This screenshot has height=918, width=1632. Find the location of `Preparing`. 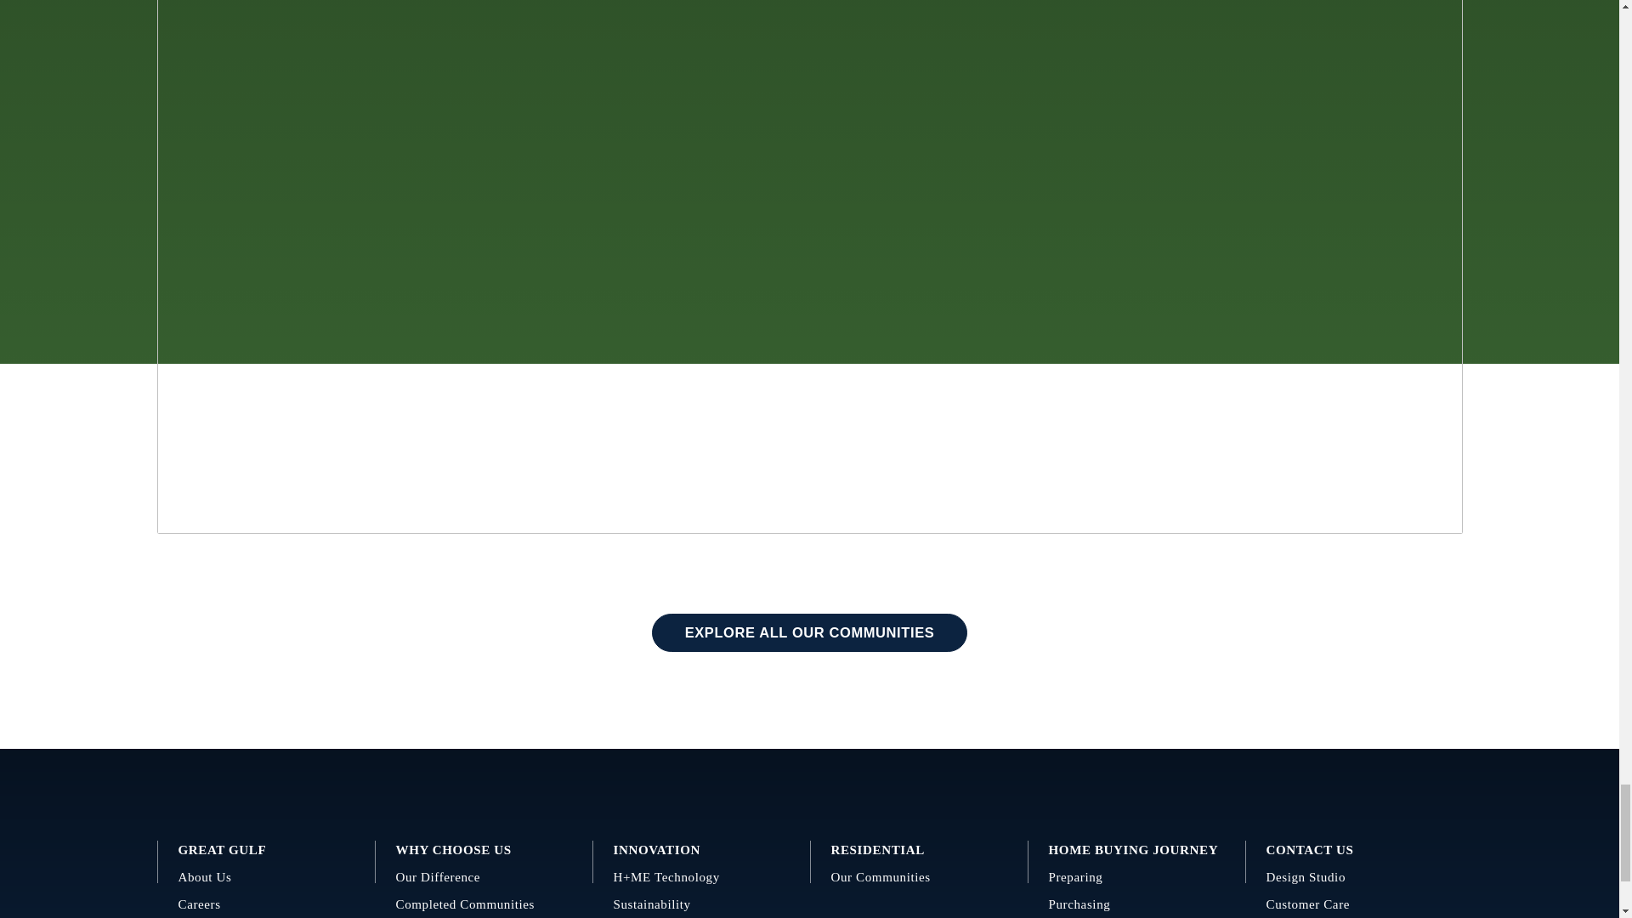

Preparing is located at coordinates (1137, 877).